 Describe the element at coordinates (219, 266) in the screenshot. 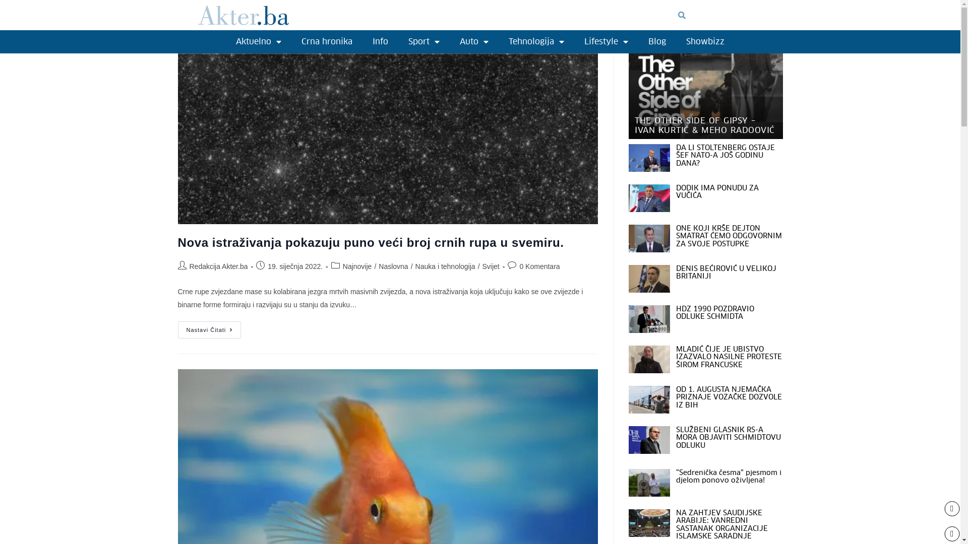

I see `Redakcija Akter.ba` at that location.